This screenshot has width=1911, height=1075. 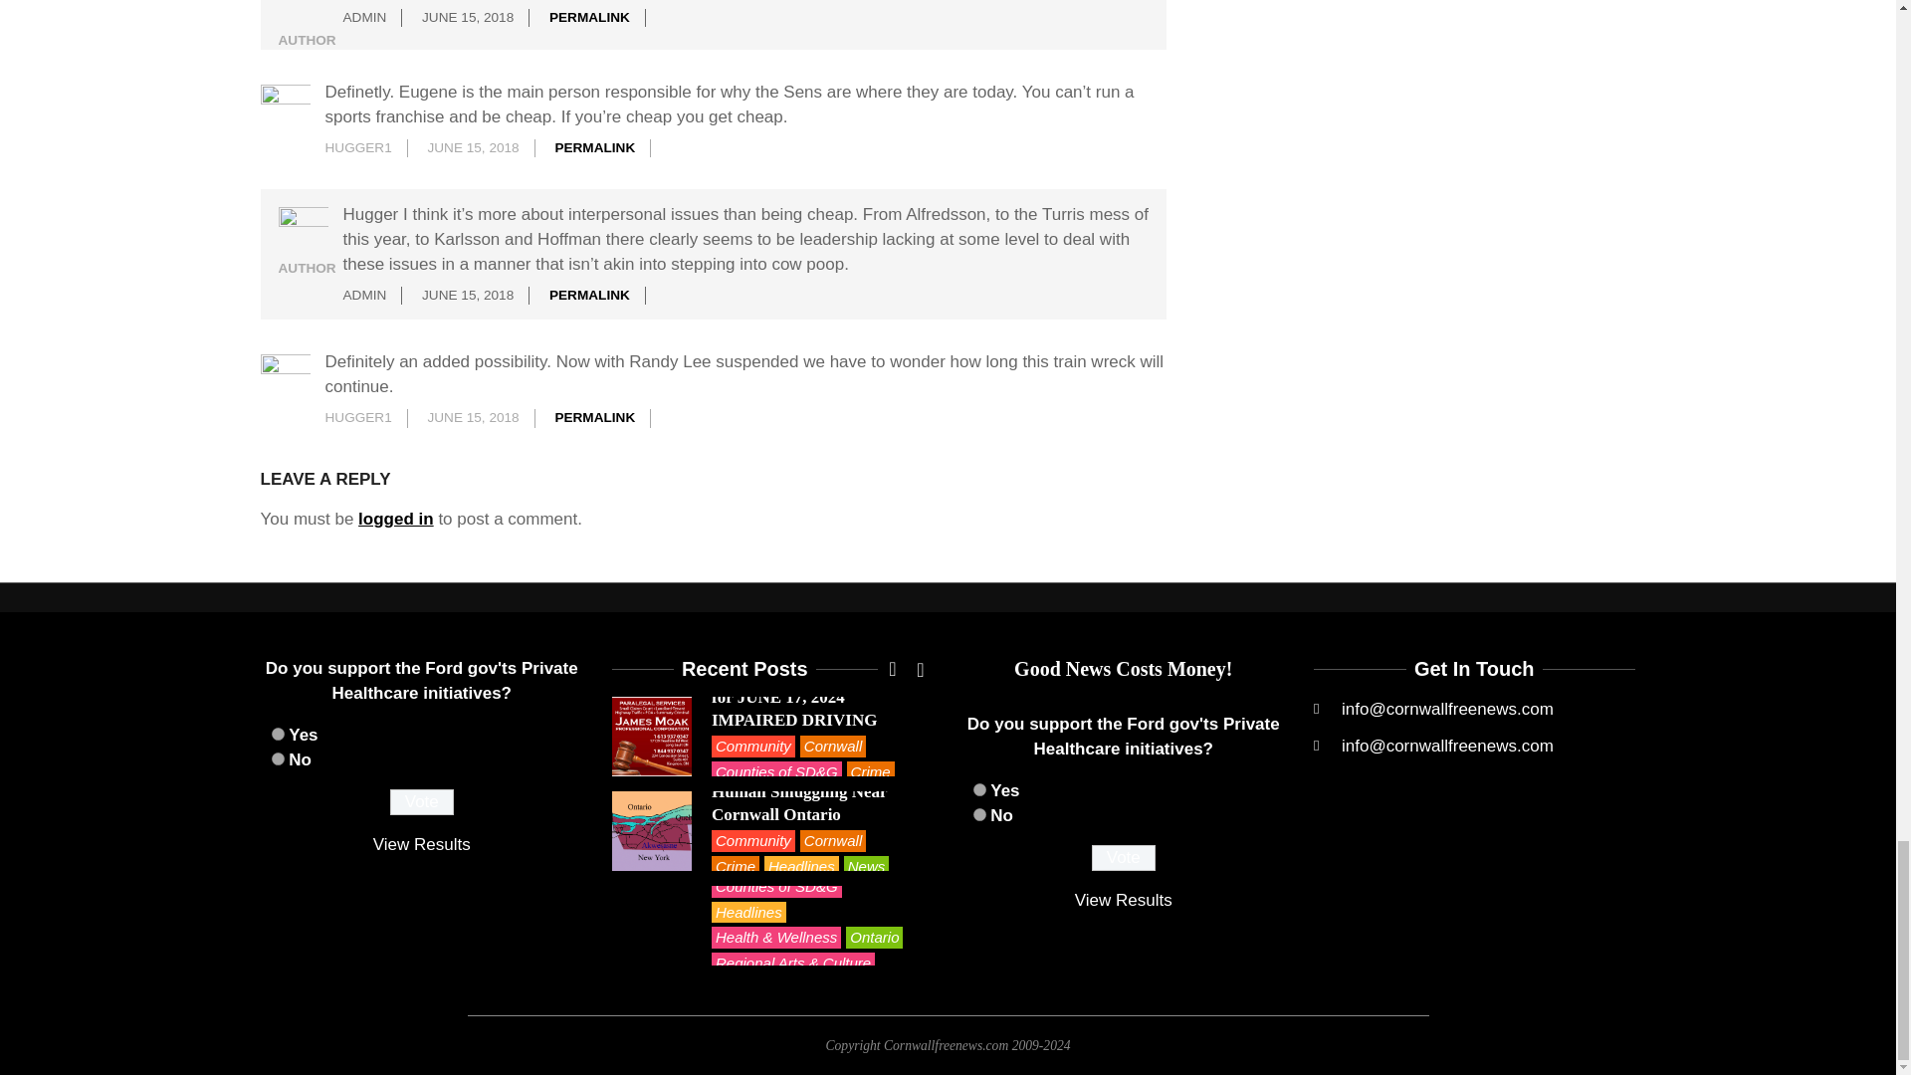 I want to click on 1777, so click(x=979, y=814).